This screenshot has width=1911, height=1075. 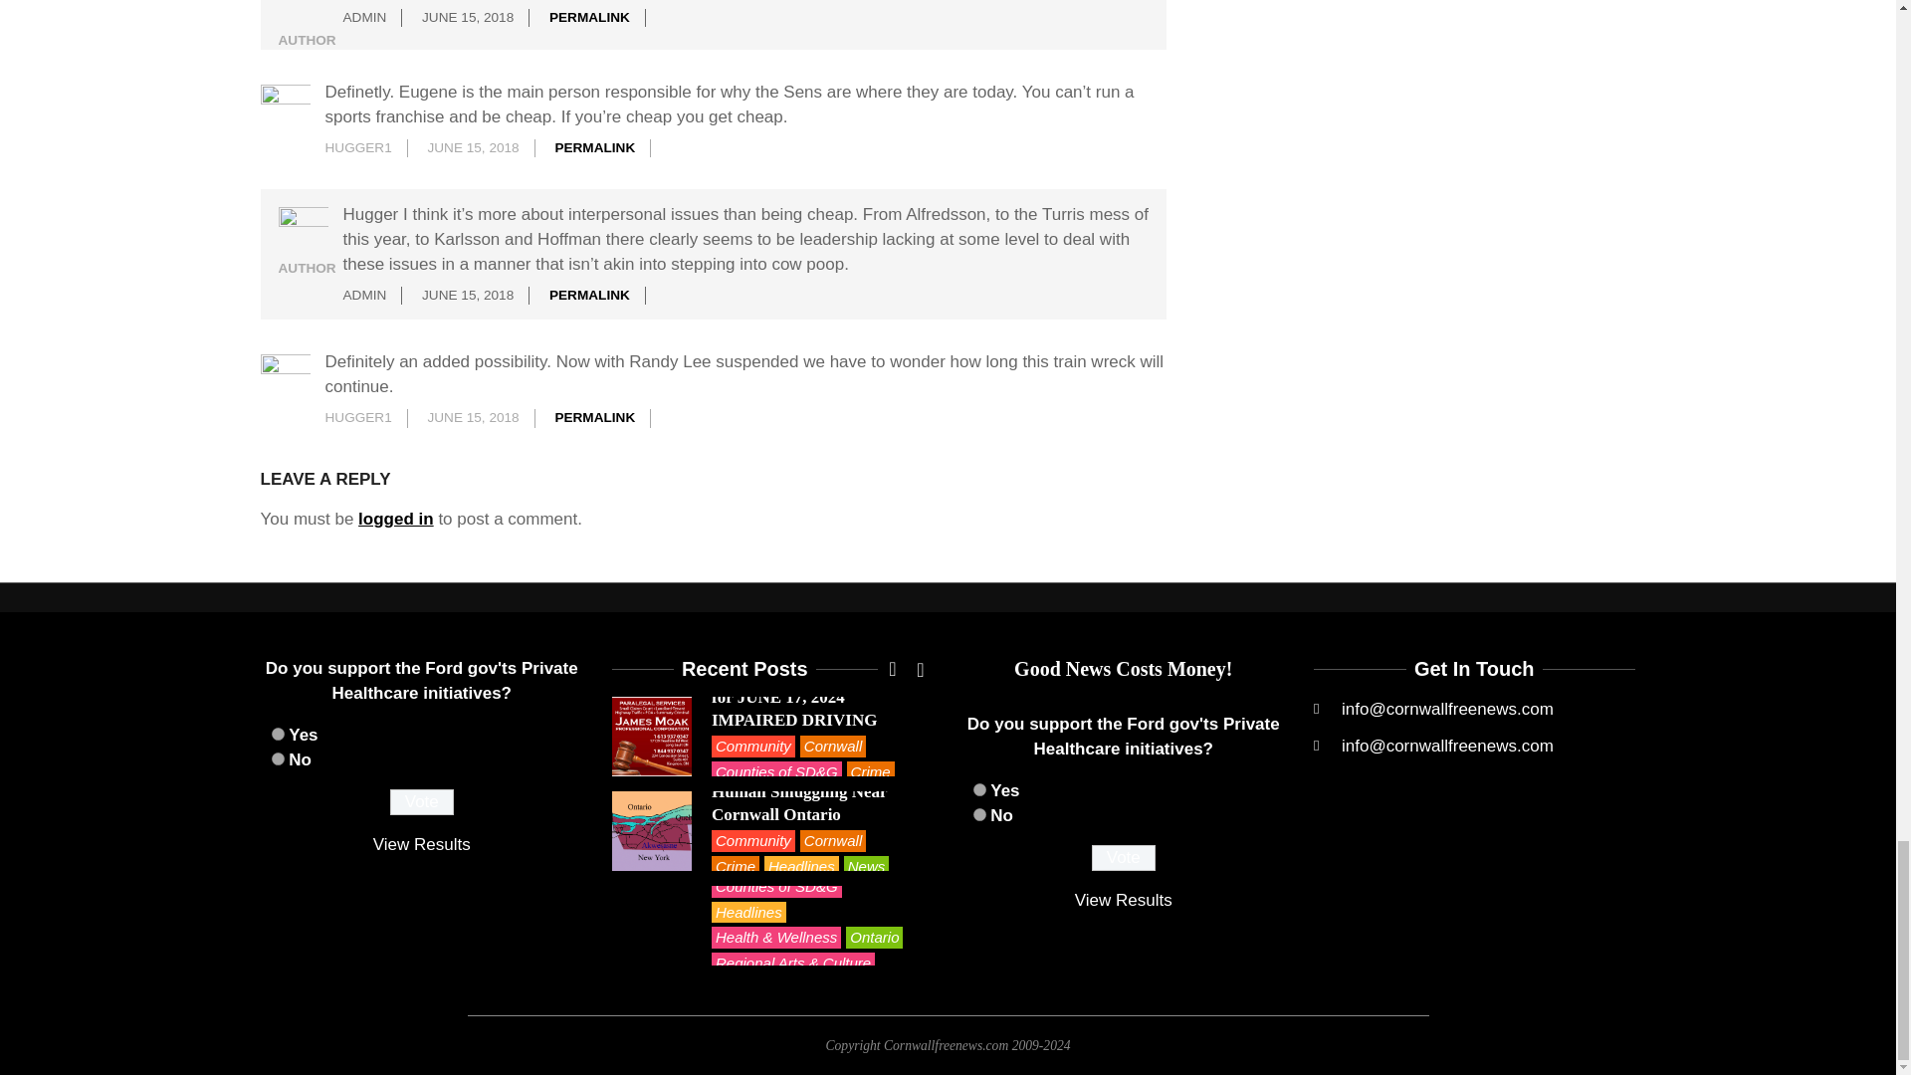 I want to click on 1777, so click(x=979, y=814).